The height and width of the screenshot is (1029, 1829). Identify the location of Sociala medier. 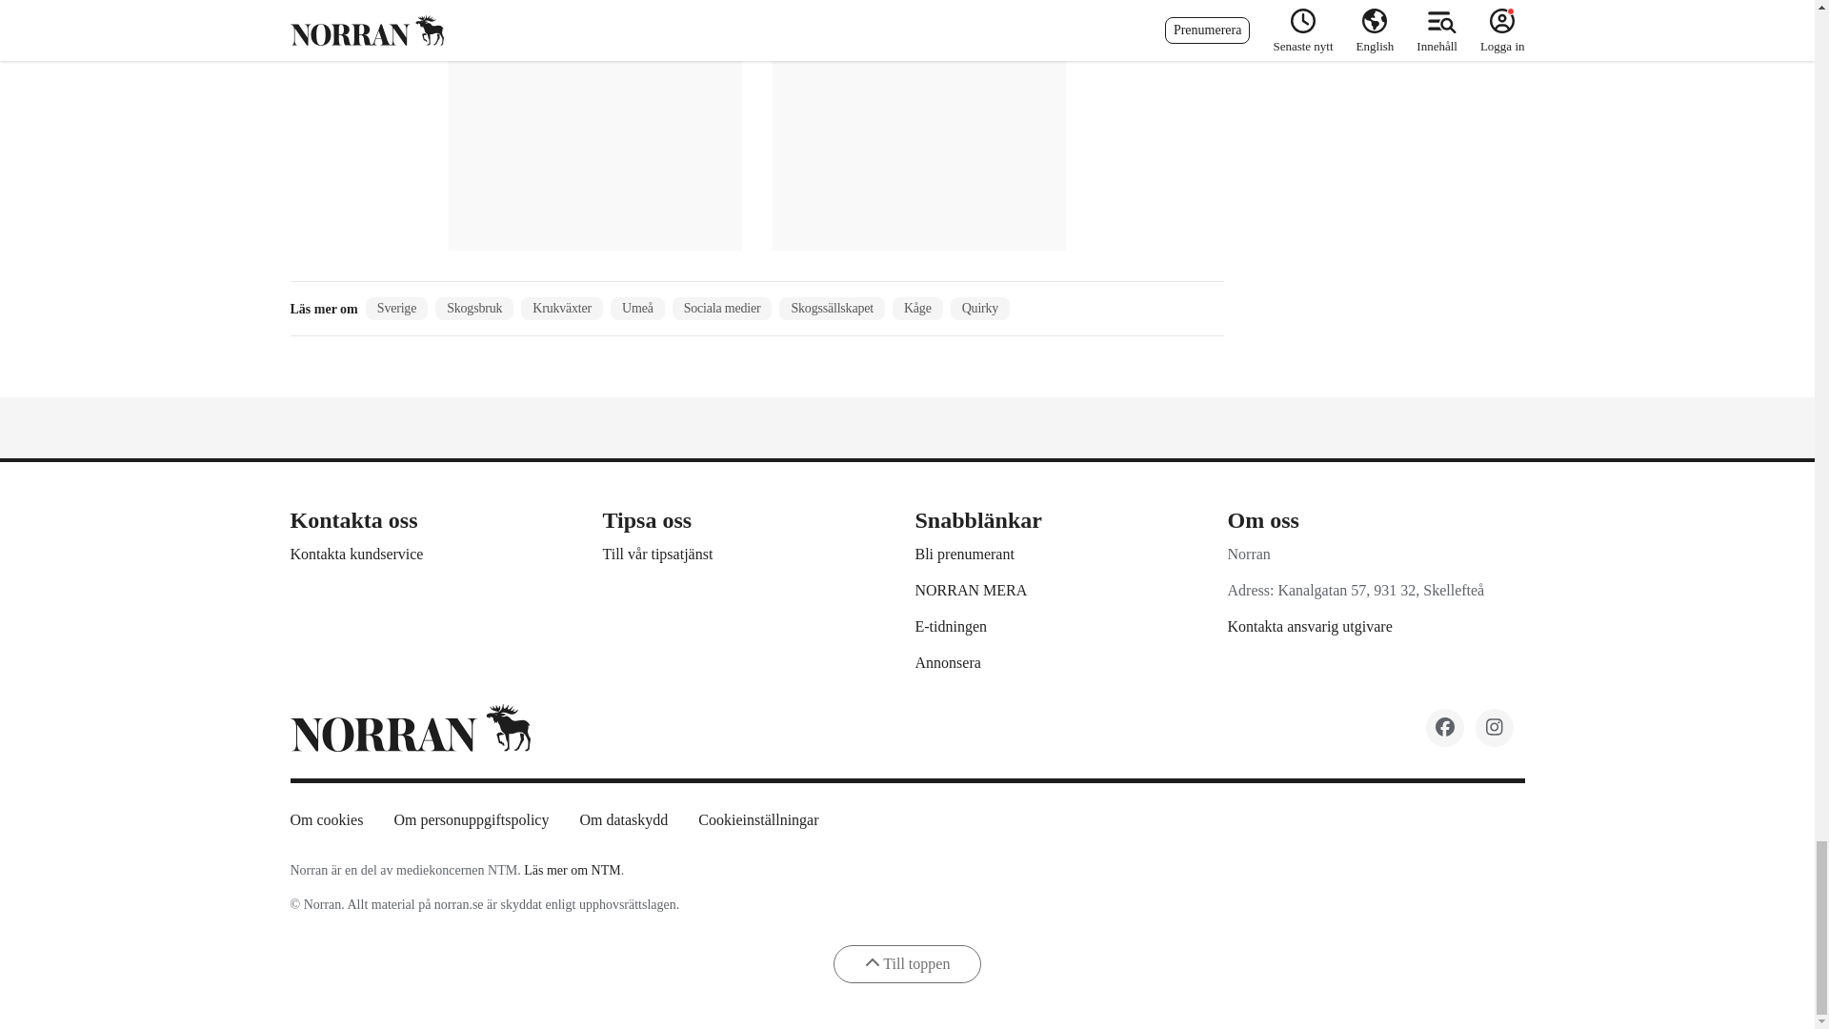
(722, 309).